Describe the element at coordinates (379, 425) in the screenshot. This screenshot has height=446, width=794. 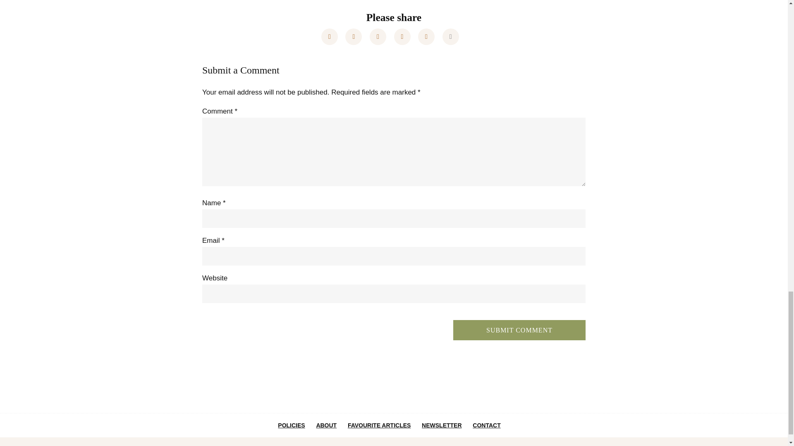
I see `FAVOURITE ARTICLES` at that location.